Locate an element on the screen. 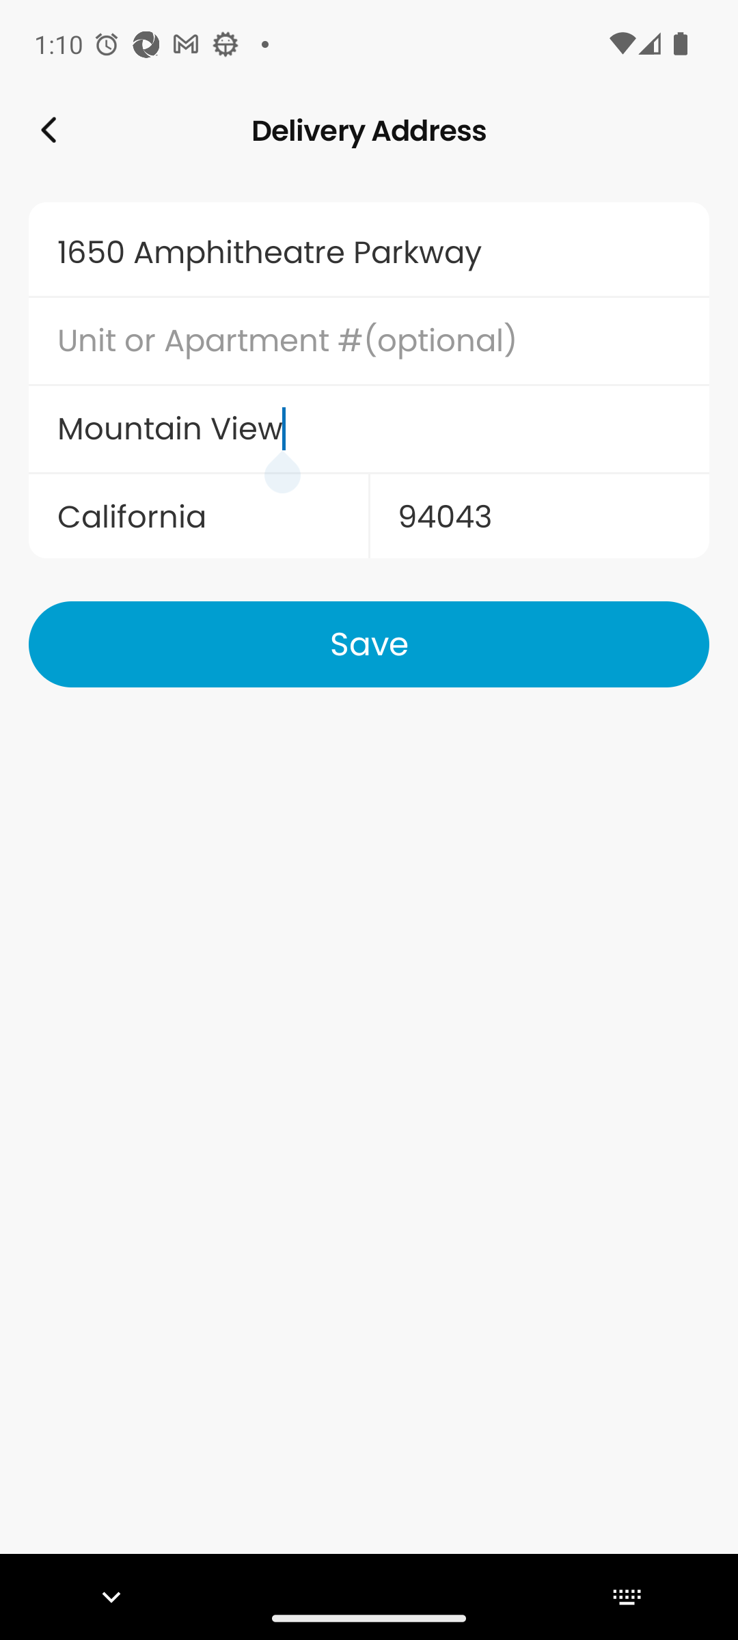  94043 is located at coordinates (538, 517).